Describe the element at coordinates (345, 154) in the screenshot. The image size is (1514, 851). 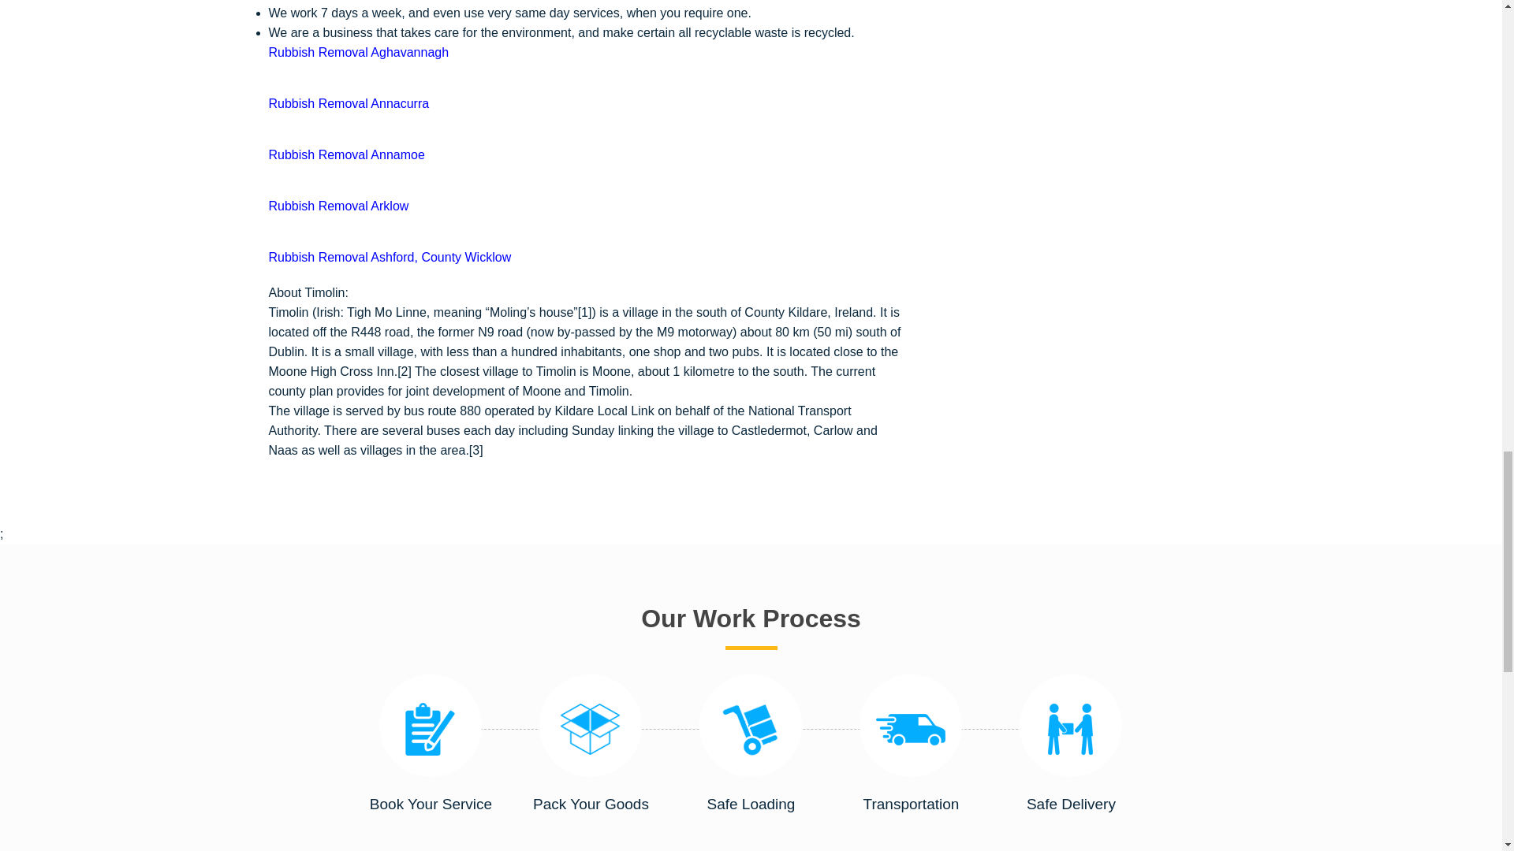
I see `Rubbish Removal Annamoe` at that location.